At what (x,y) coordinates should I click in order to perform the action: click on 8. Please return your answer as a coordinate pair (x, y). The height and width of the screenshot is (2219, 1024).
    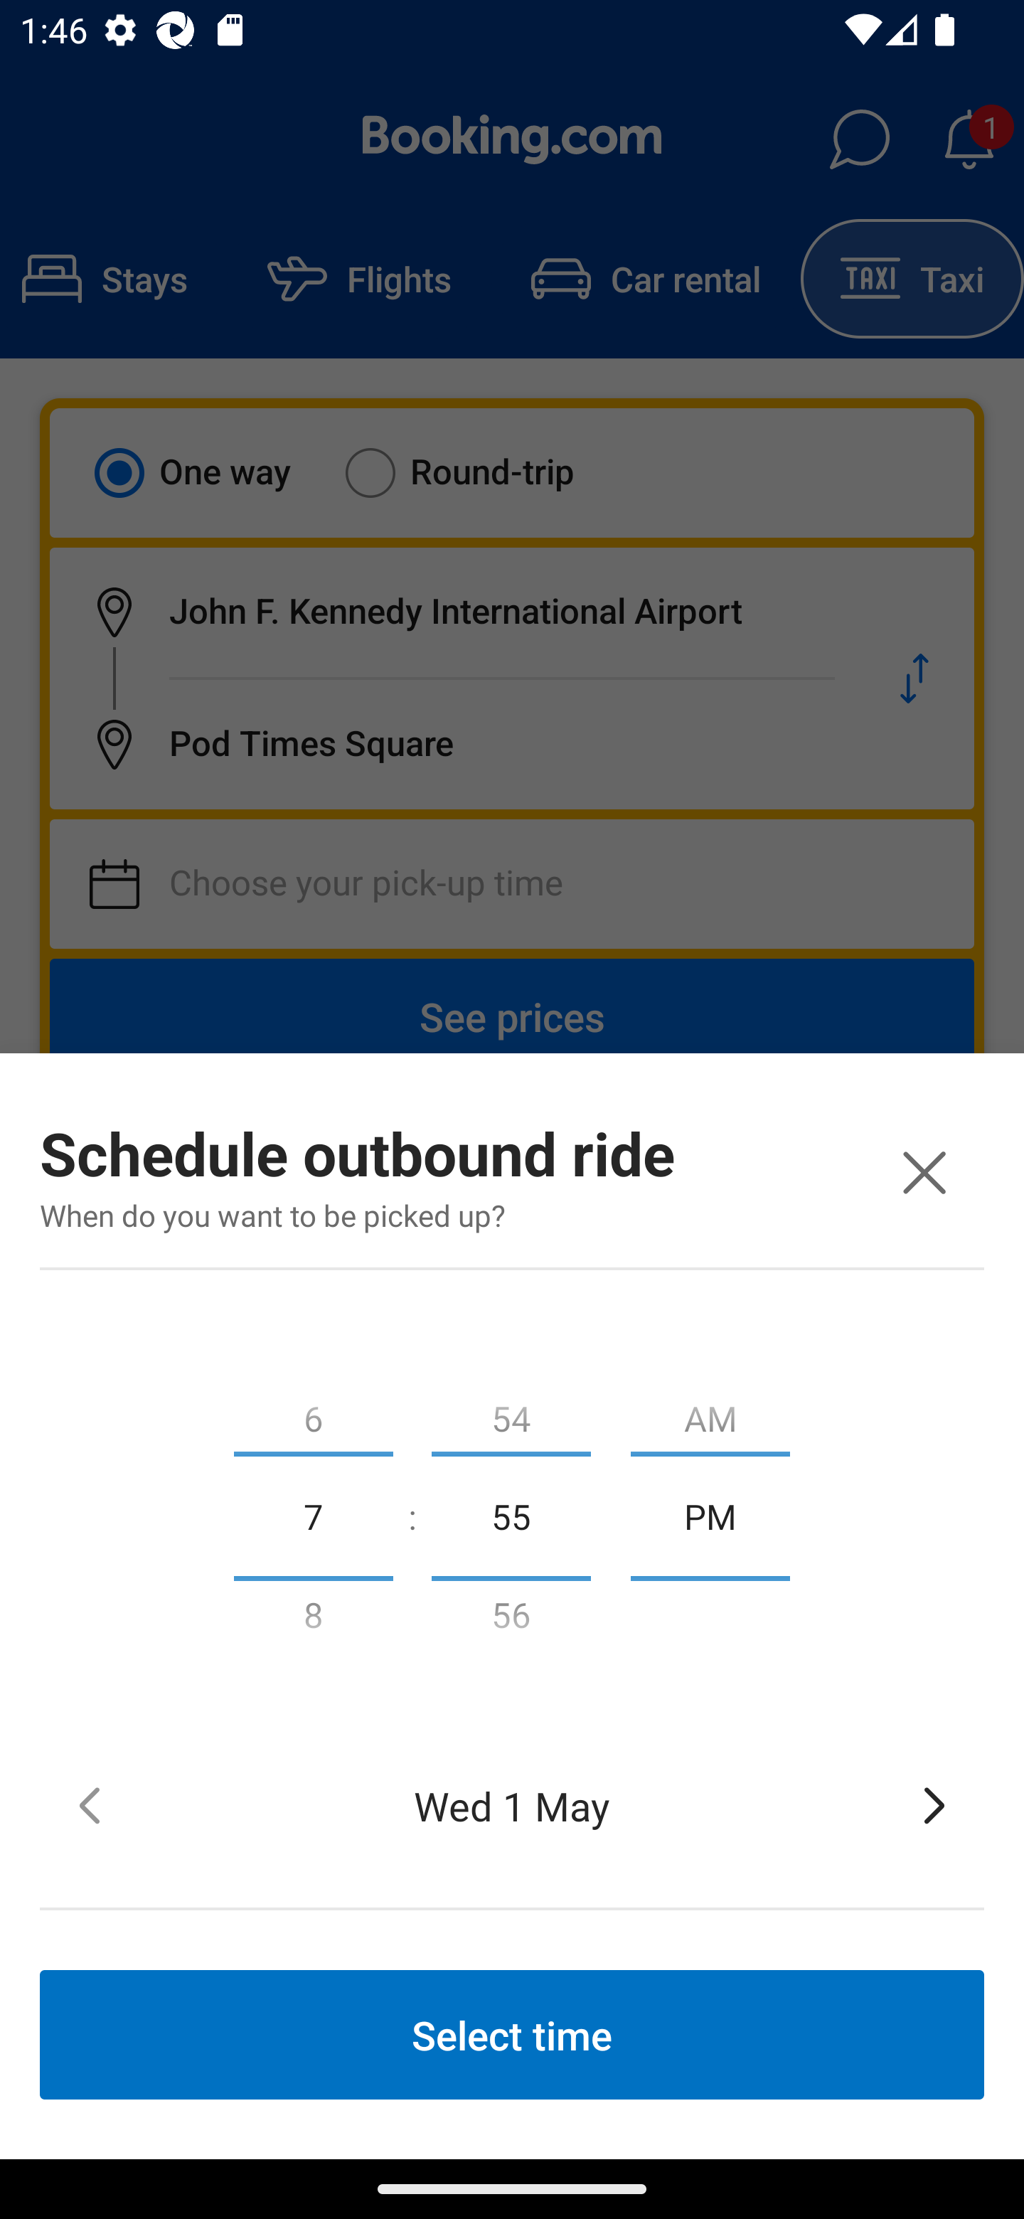
    Looking at the image, I should click on (313, 1620).